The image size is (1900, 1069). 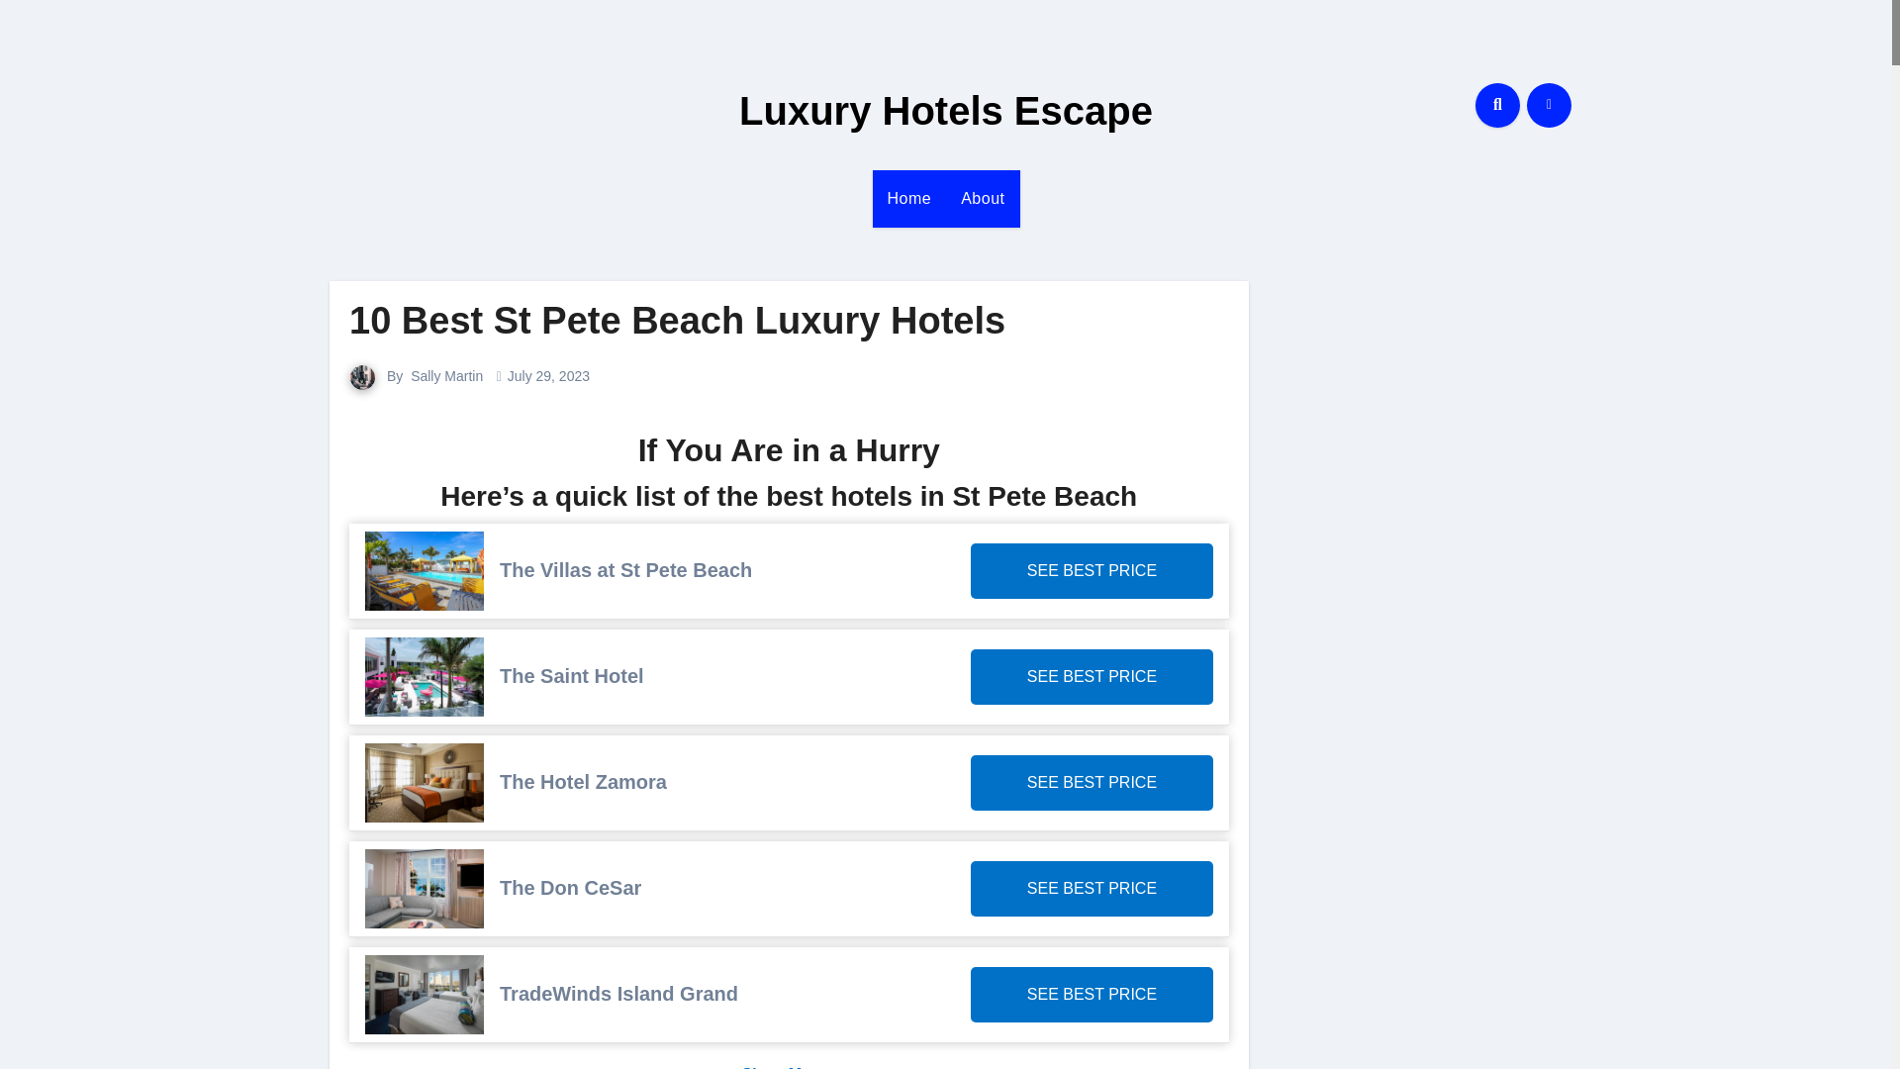 I want to click on 10 Best St Pete Beach Luxury Hotels, so click(x=677, y=321).